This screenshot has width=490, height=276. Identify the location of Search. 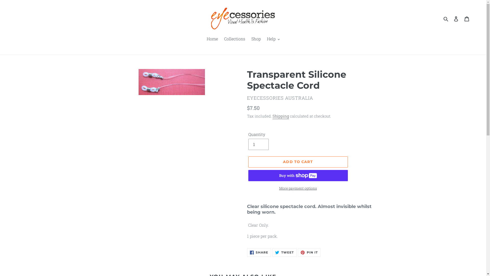
(446, 18).